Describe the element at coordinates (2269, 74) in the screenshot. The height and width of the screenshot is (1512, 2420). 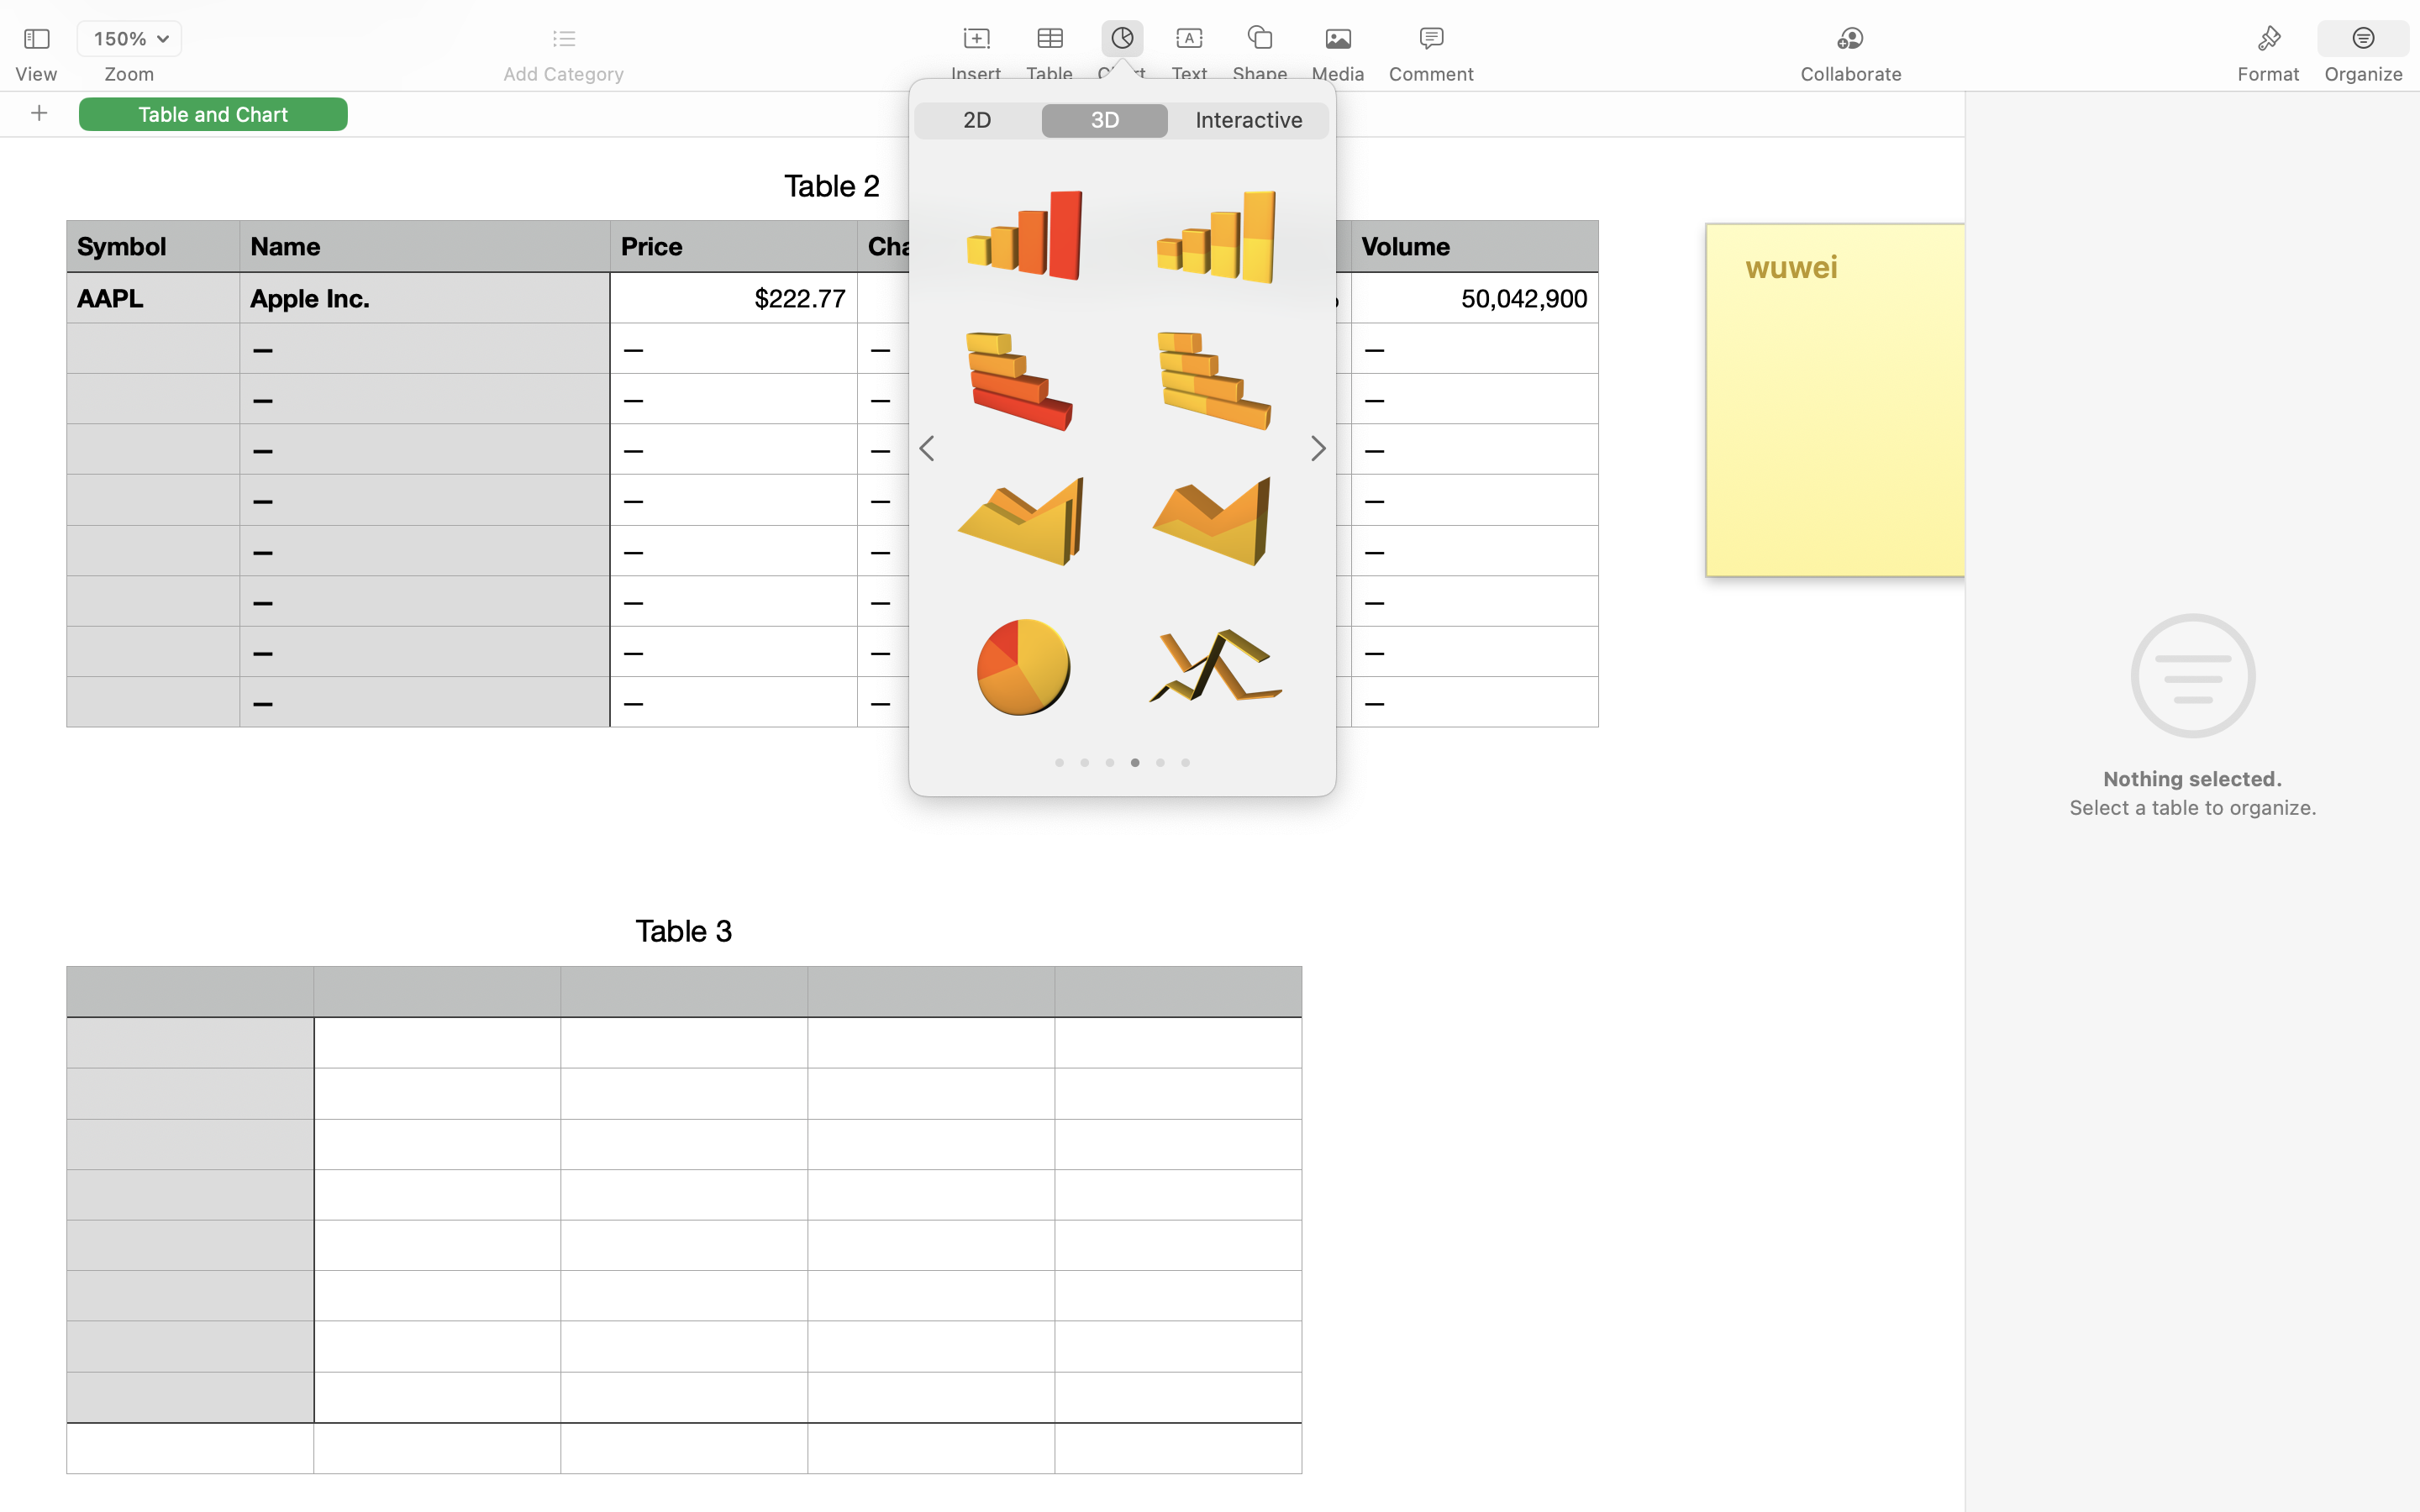
I see `Format` at that location.